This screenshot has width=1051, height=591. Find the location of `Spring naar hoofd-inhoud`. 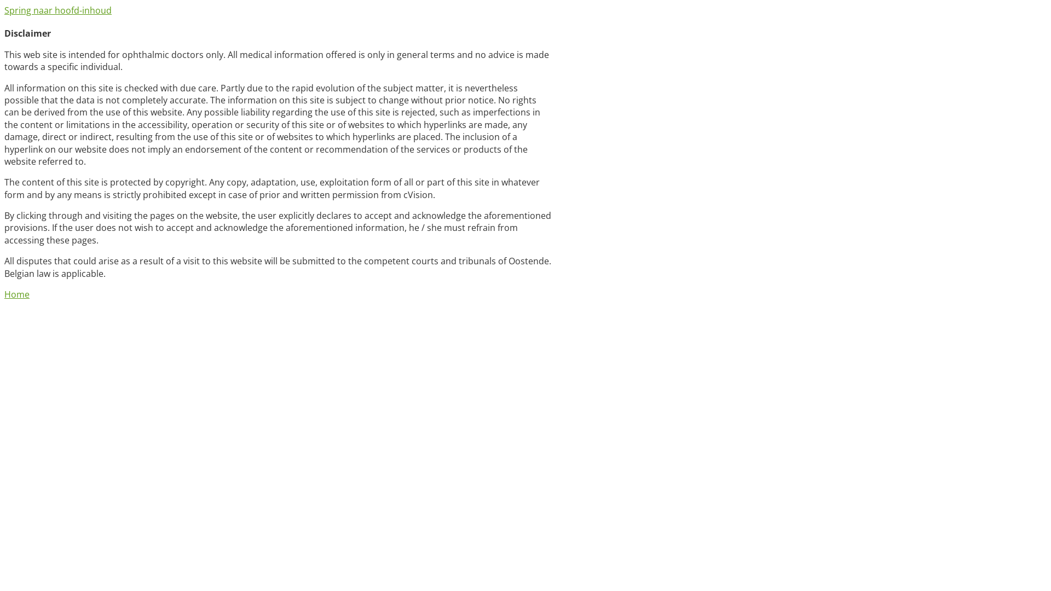

Spring naar hoofd-inhoud is located at coordinates (58, 10).